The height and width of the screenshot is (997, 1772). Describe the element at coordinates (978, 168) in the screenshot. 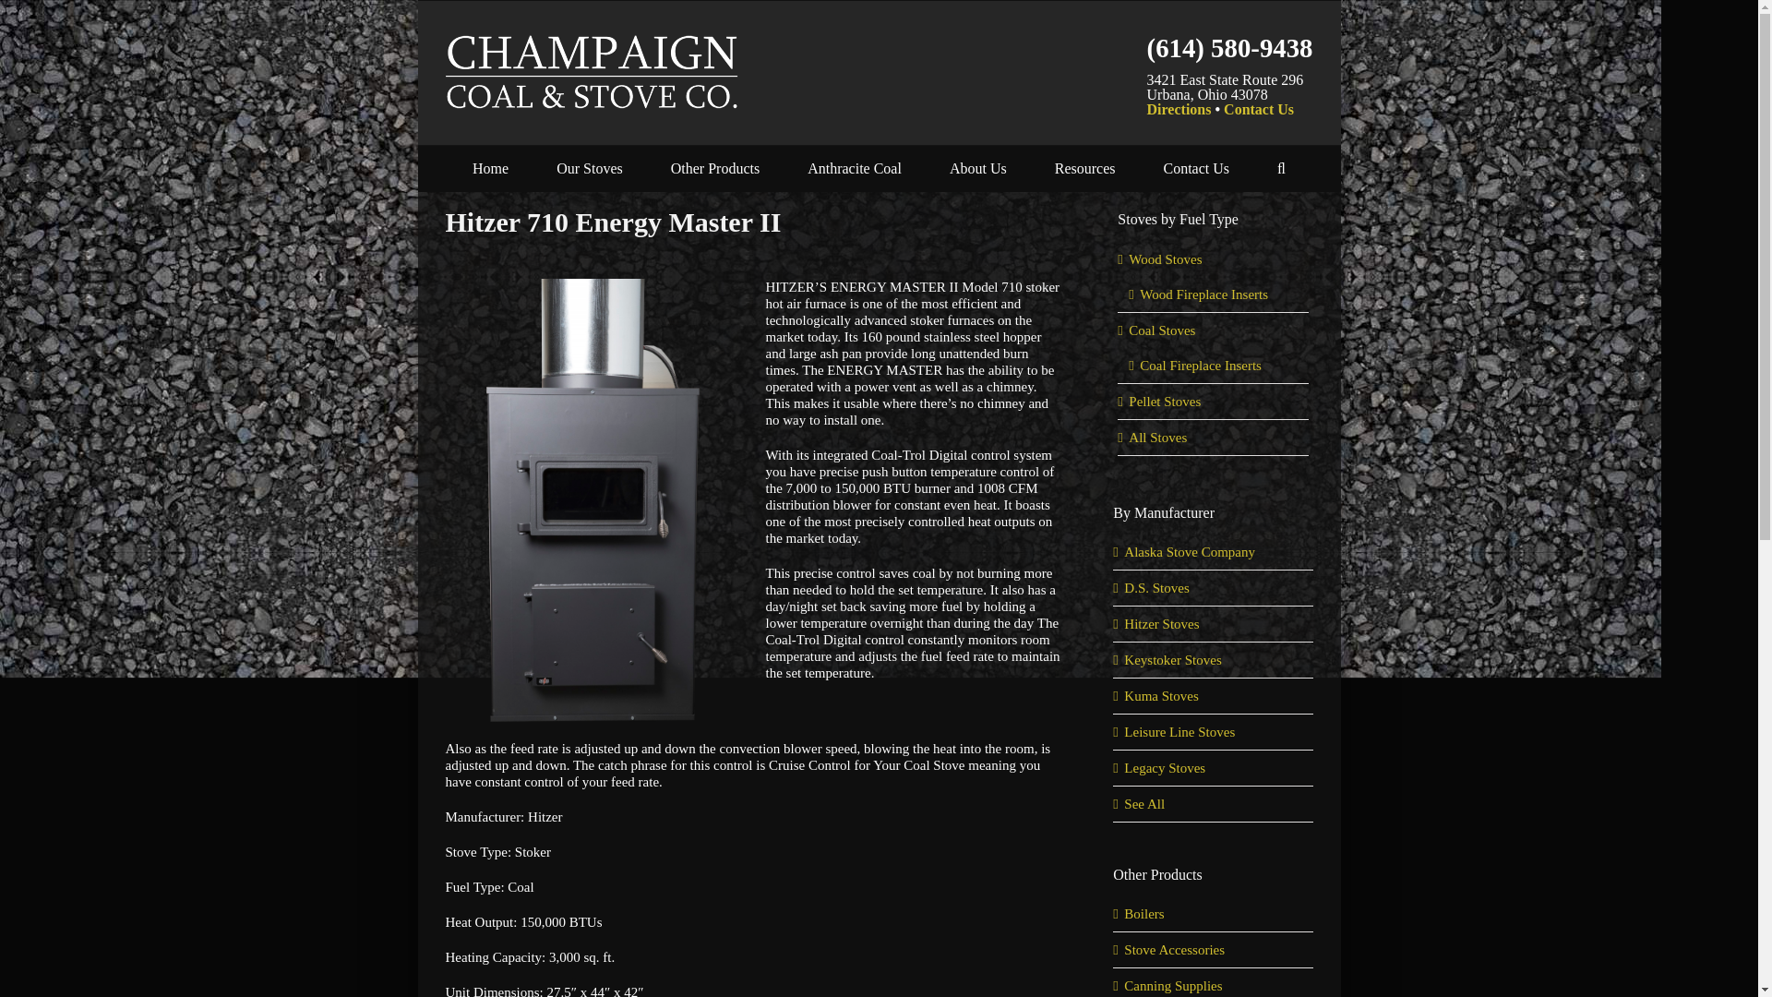

I see `About Us` at that location.